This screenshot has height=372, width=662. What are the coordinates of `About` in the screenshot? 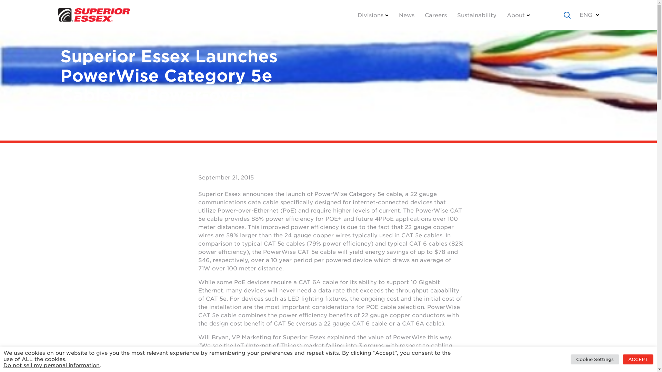 It's located at (518, 14).